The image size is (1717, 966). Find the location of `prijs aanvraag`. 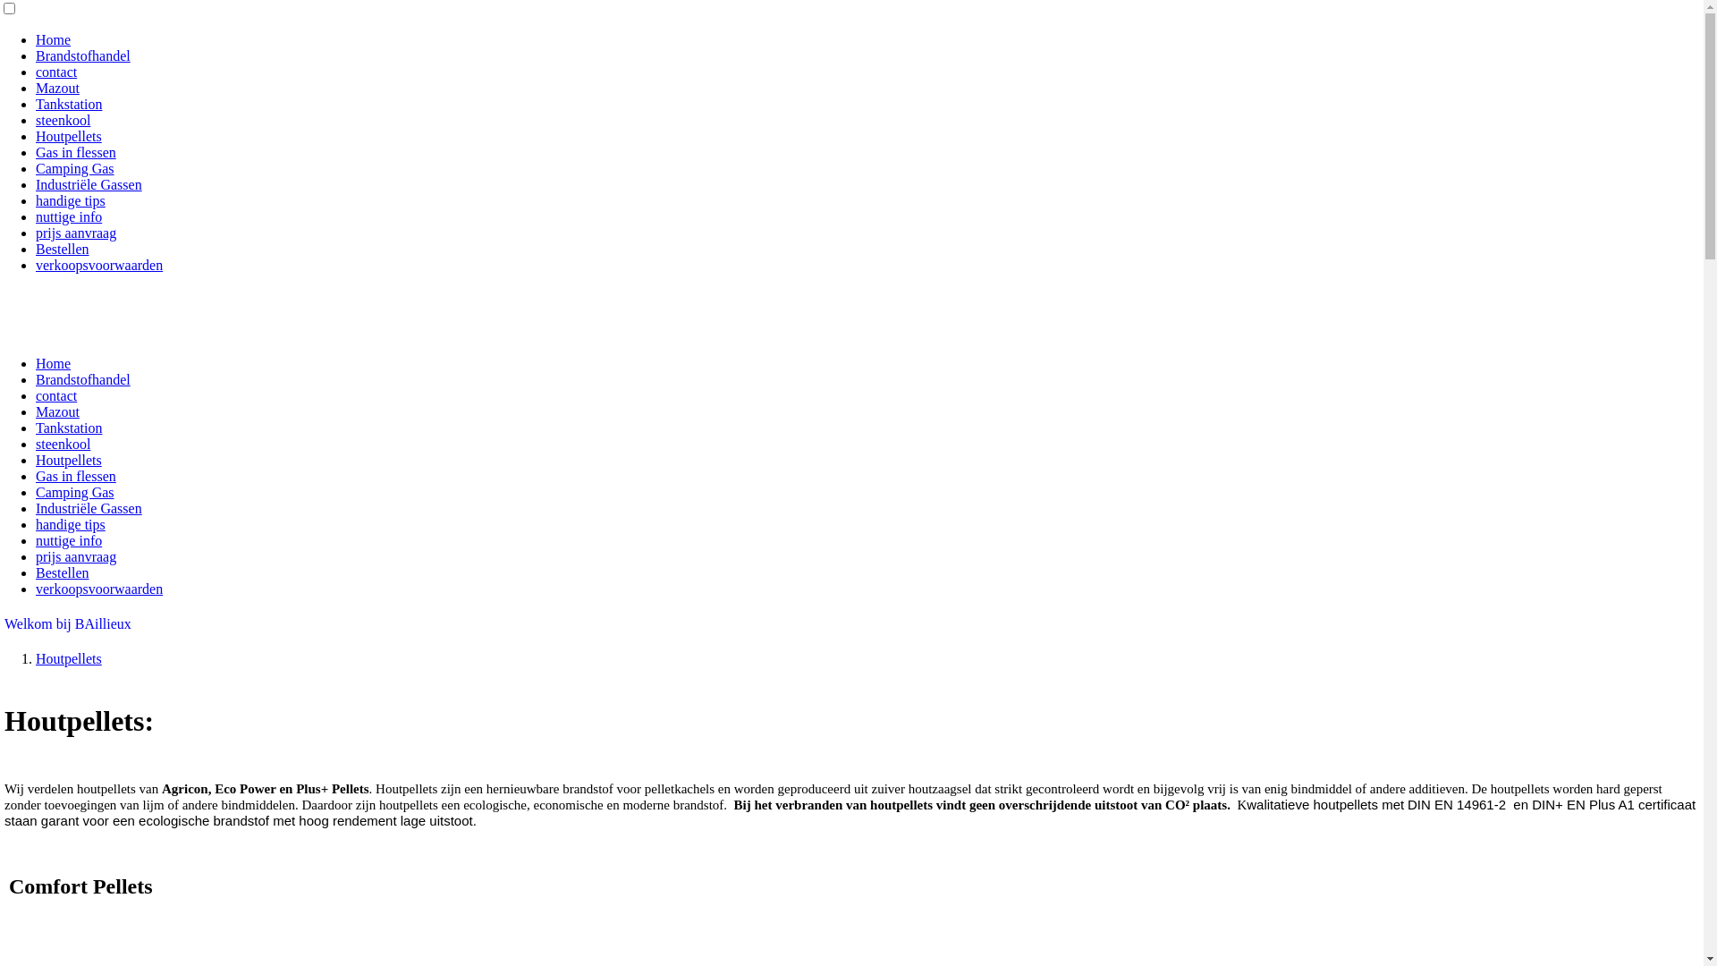

prijs aanvraag is located at coordinates (76, 556).